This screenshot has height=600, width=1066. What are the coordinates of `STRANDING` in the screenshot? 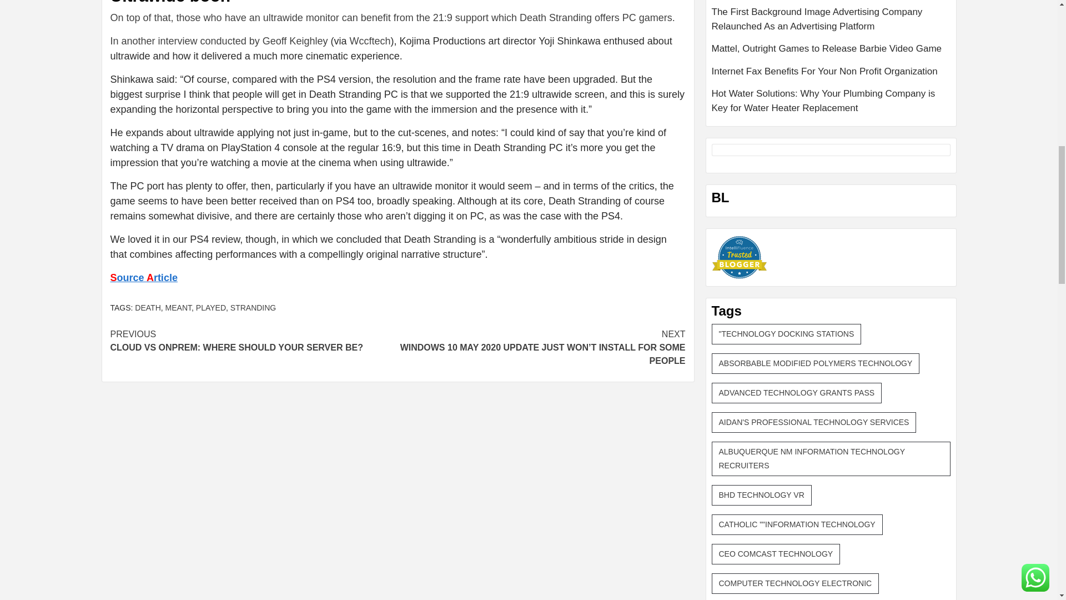 It's located at (253, 308).